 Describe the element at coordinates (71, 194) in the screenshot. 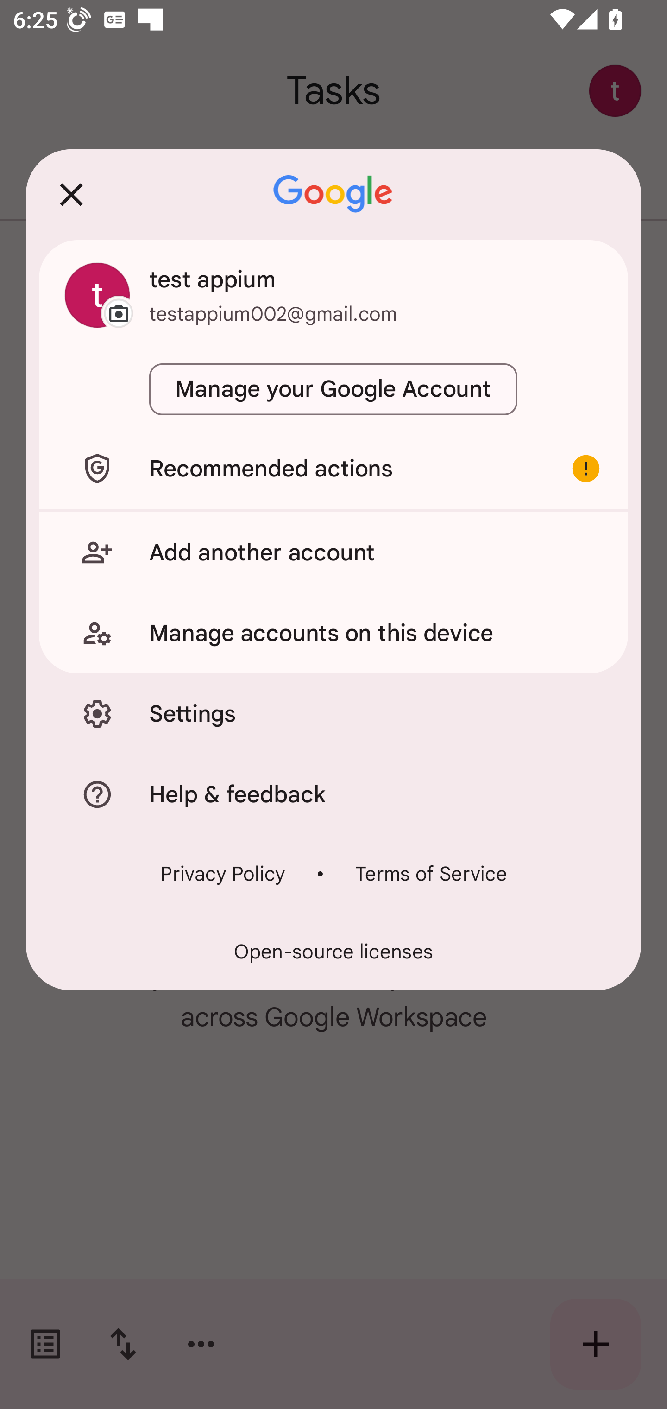

I see `Close` at that location.